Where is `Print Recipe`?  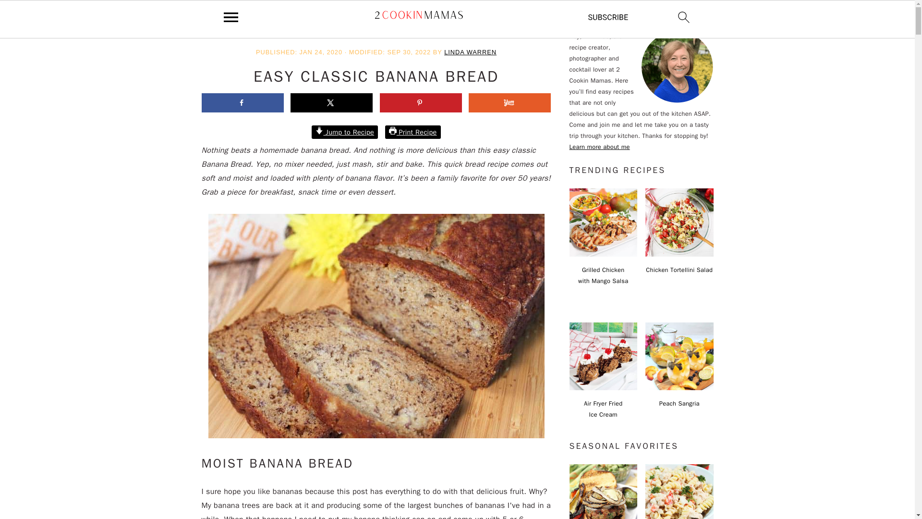 Print Recipe is located at coordinates (413, 132).